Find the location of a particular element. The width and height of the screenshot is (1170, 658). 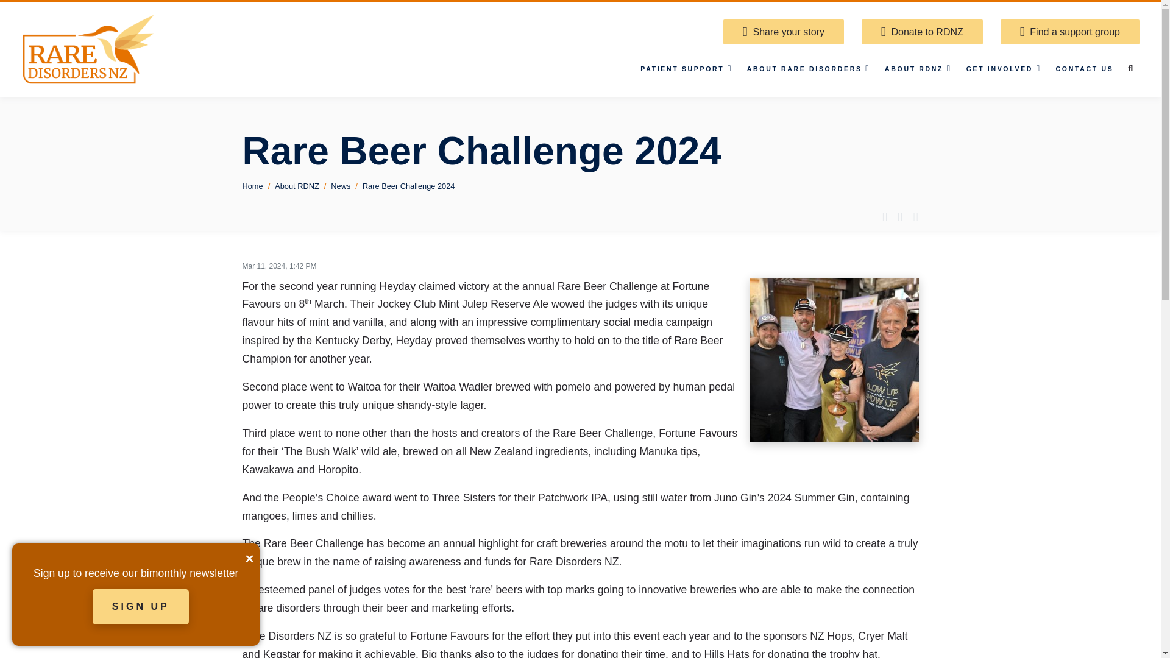

ABOUT RDNZ is located at coordinates (918, 69).